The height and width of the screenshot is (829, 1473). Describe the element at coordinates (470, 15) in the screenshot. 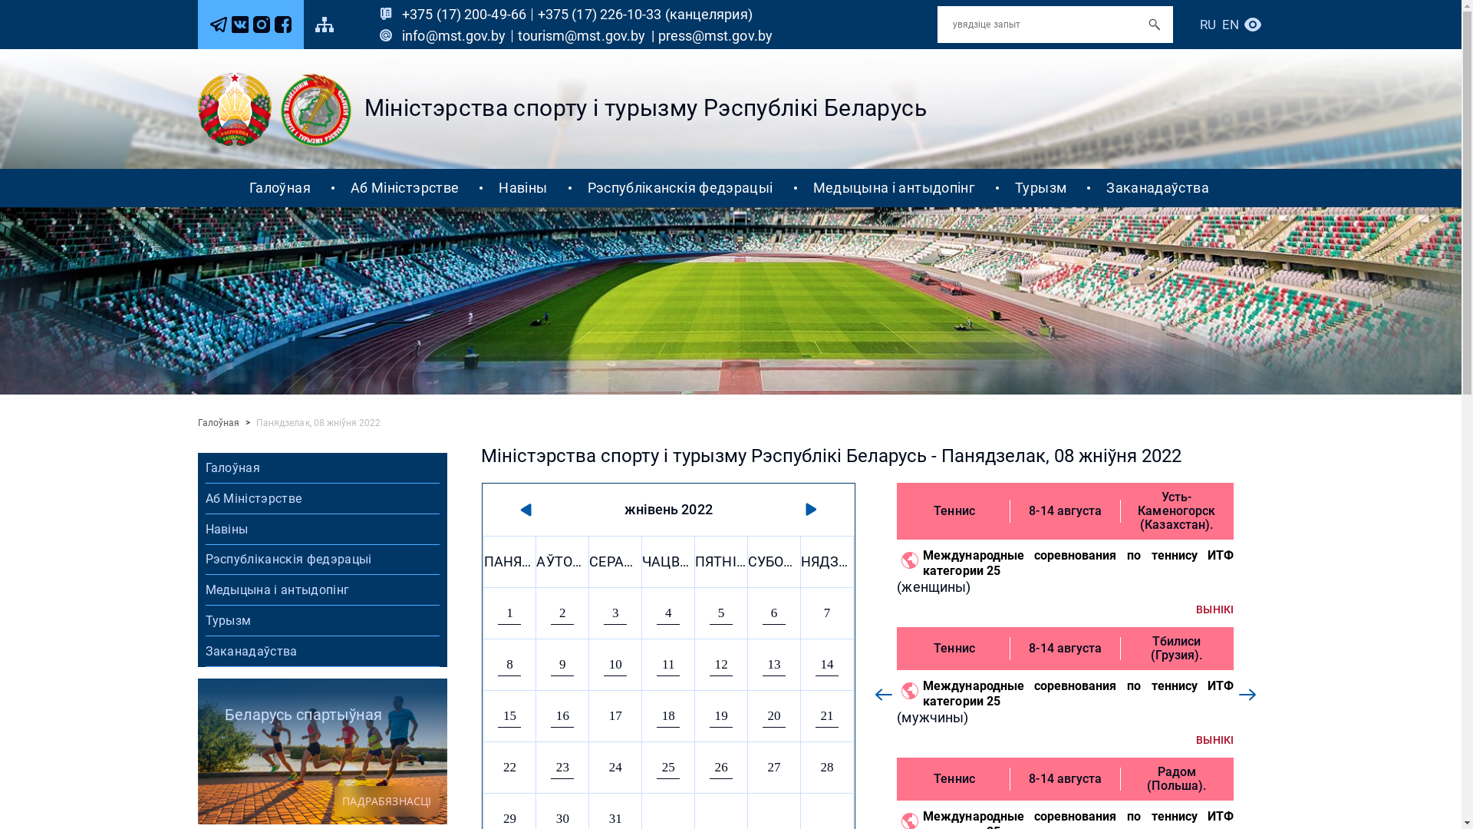

I see `+375 (17) 200-49-66` at that location.